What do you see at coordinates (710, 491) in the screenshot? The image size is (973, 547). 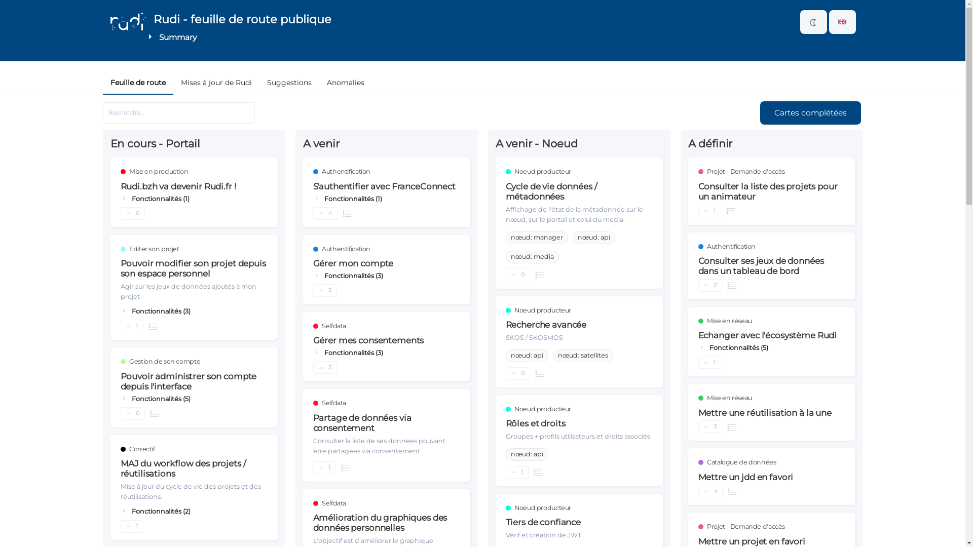 I see `4` at bounding box center [710, 491].